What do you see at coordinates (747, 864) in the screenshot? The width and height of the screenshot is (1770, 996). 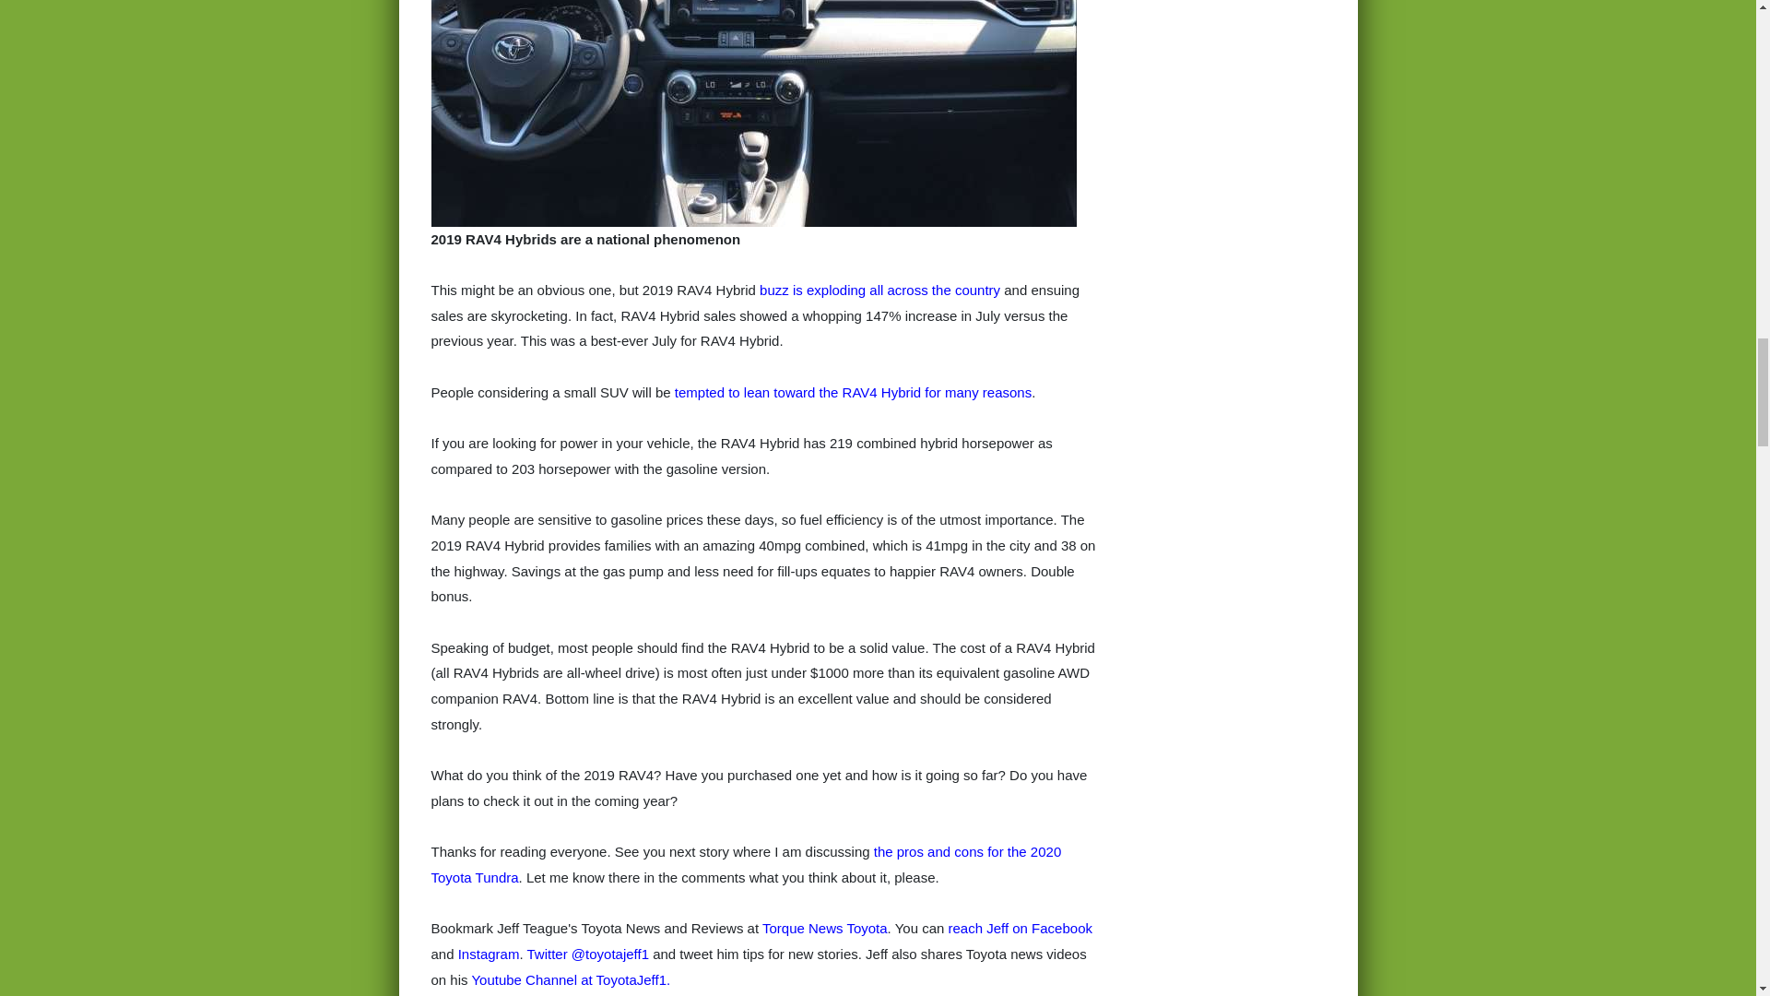 I see `the pros and cons for the 2020 Toyota Tundra` at bounding box center [747, 864].